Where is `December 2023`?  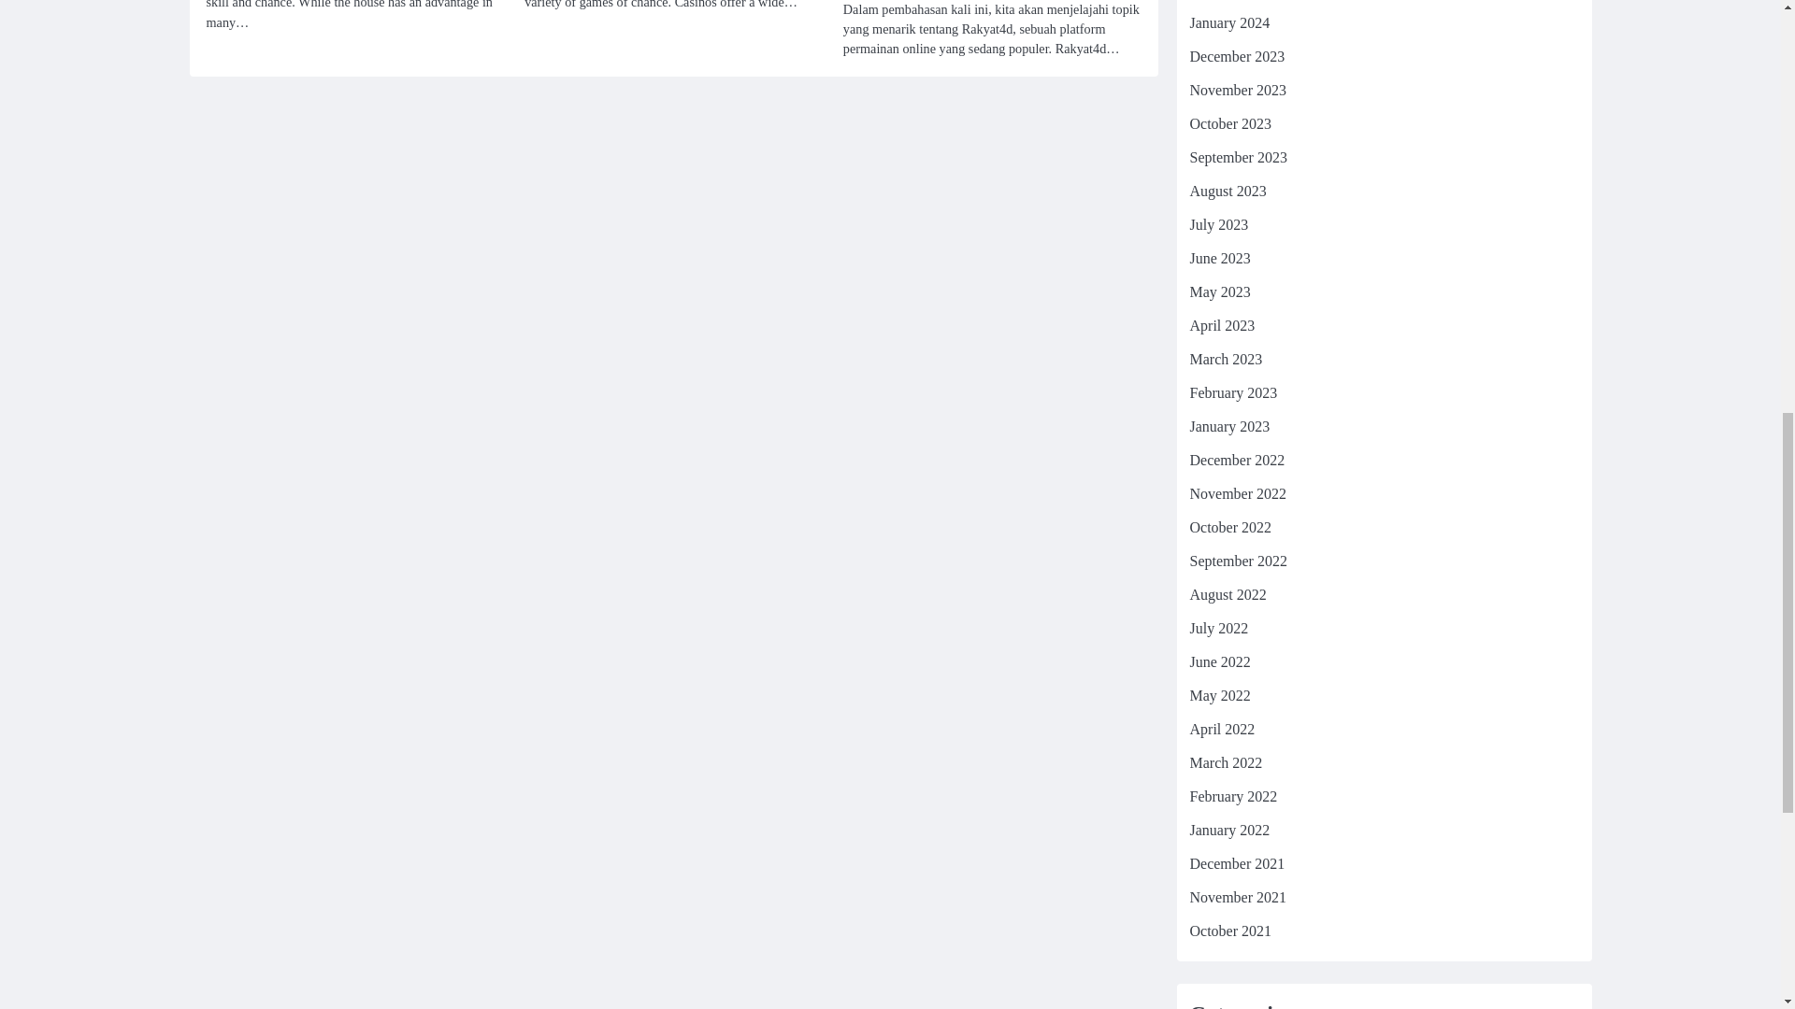 December 2023 is located at coordinates (1236, 56).